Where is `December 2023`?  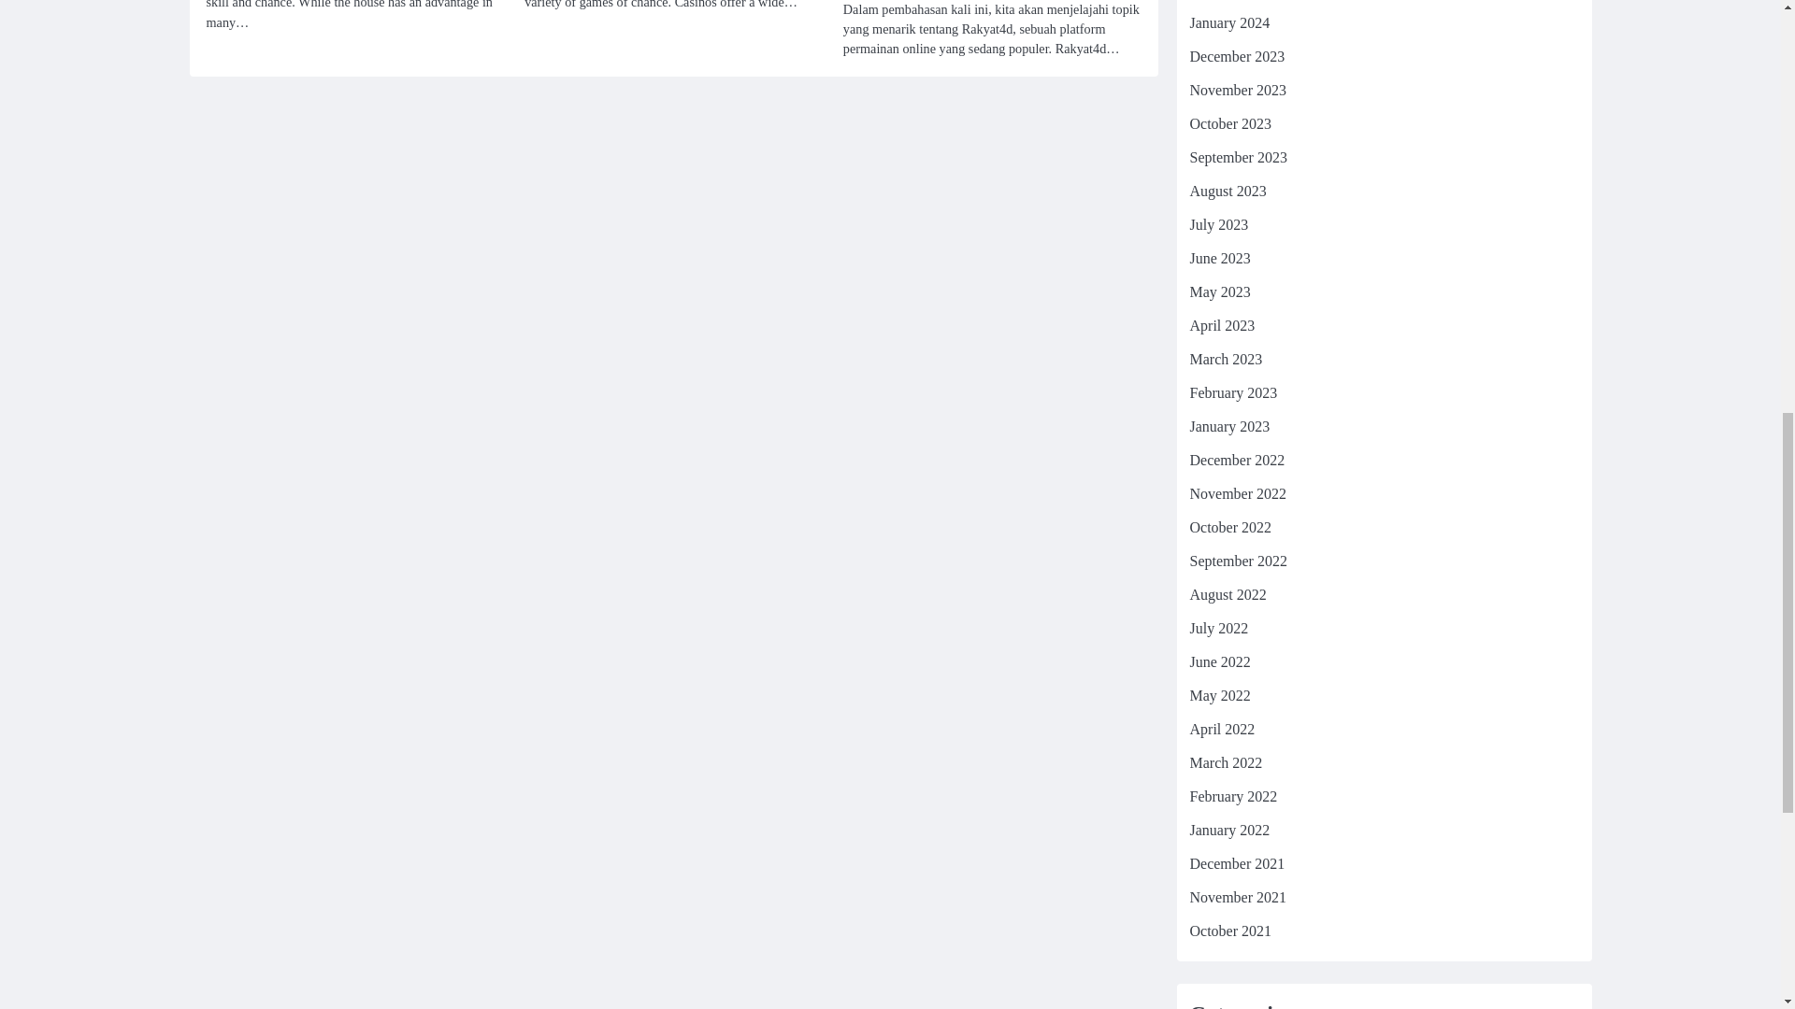 December 2023 is located at coordinates (1236, 56).